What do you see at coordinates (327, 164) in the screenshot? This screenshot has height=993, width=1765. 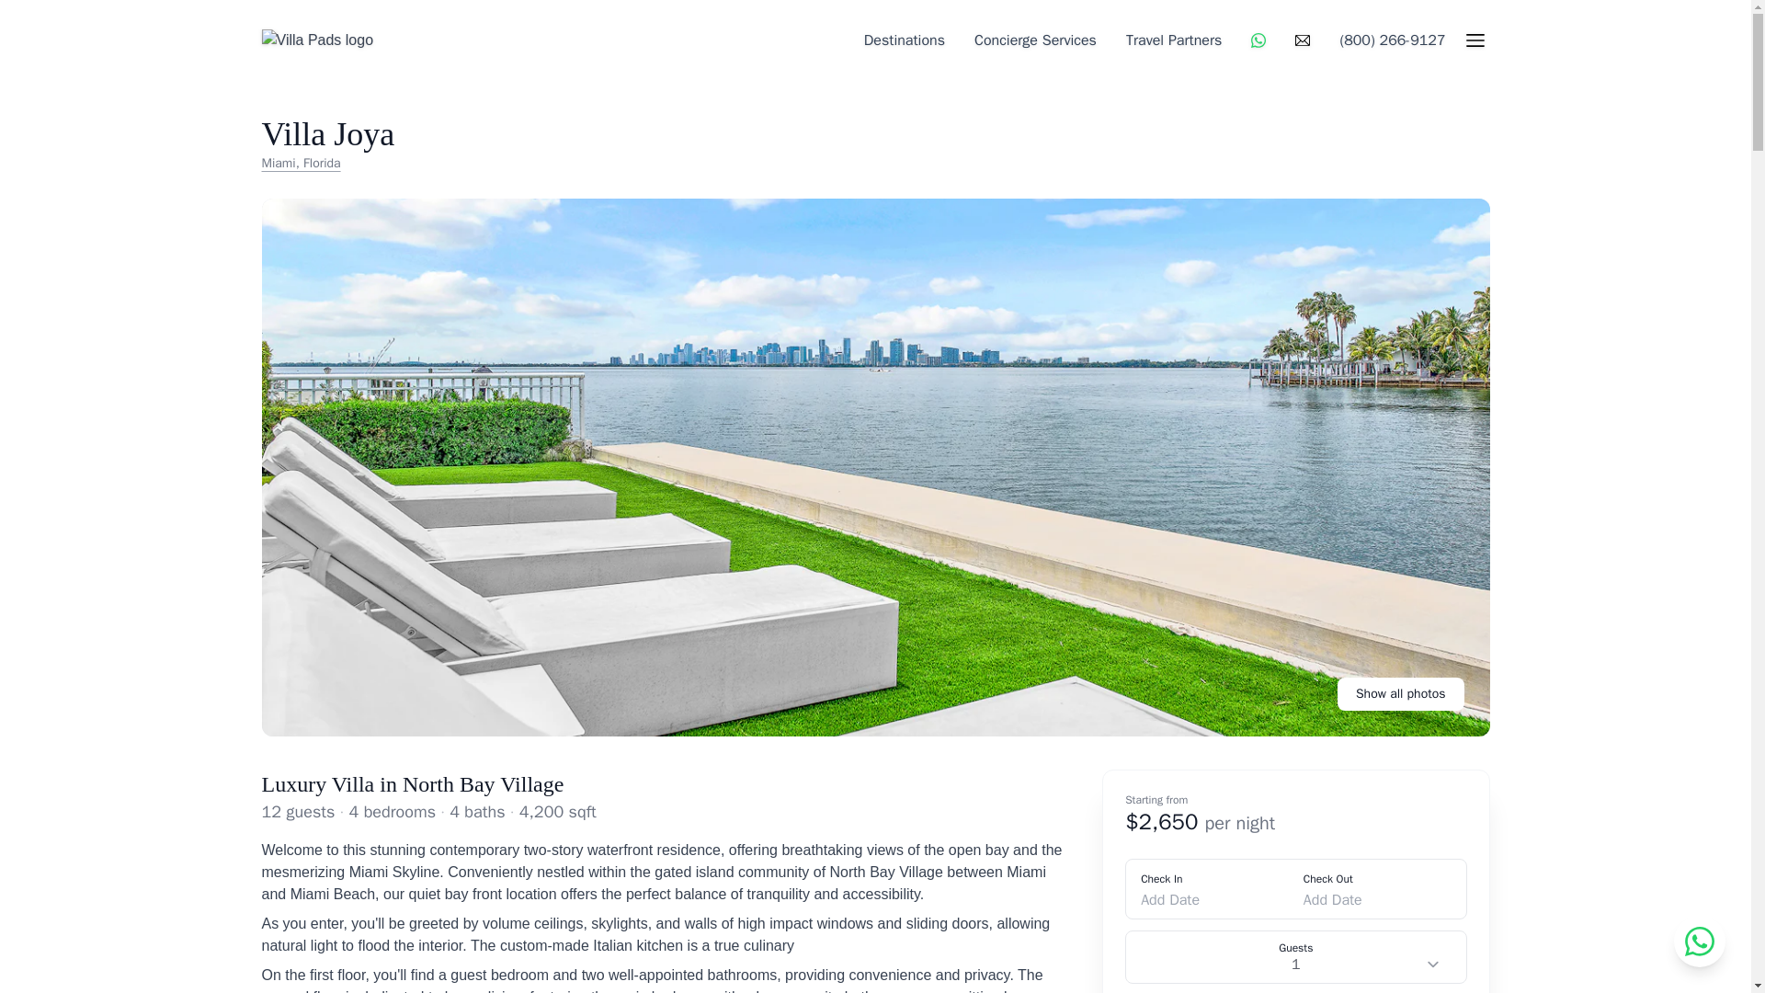 I see `Miami, Florida` at bounding box center [327, 164].